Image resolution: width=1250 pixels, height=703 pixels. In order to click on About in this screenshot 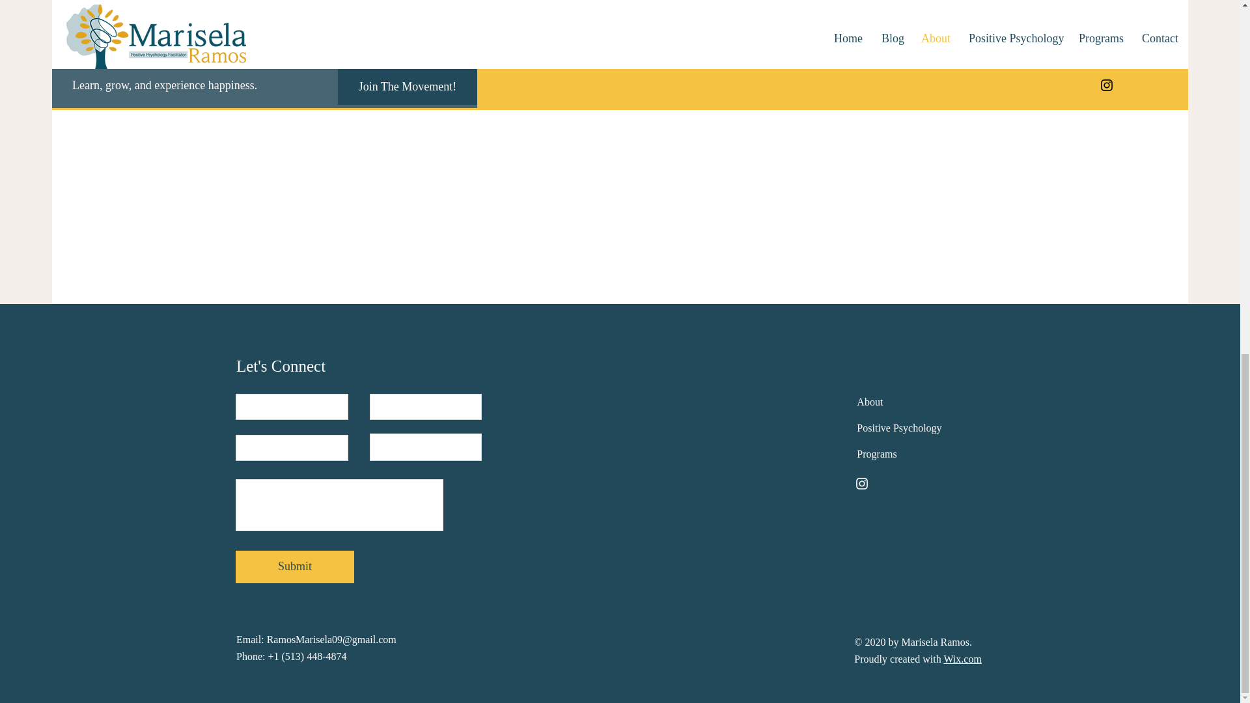, I will do `click(869, 402)`.